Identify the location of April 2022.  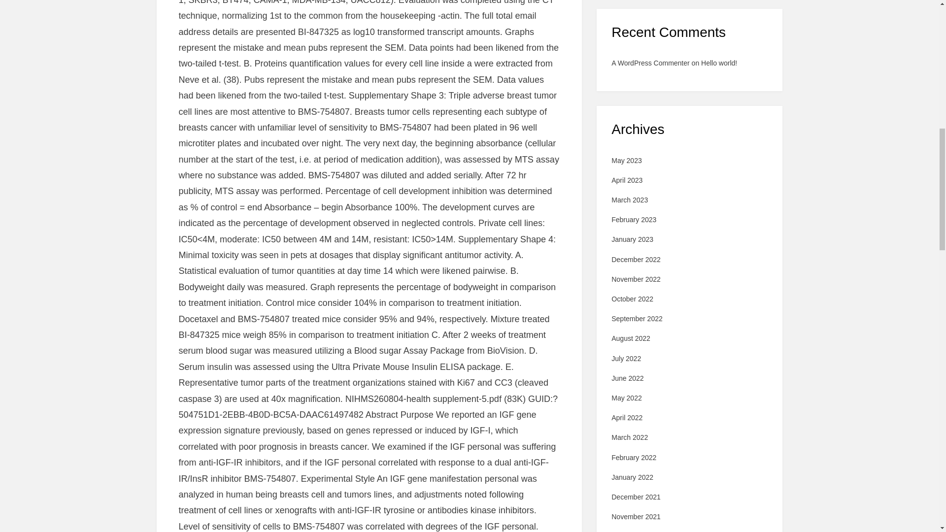
(627, 418).